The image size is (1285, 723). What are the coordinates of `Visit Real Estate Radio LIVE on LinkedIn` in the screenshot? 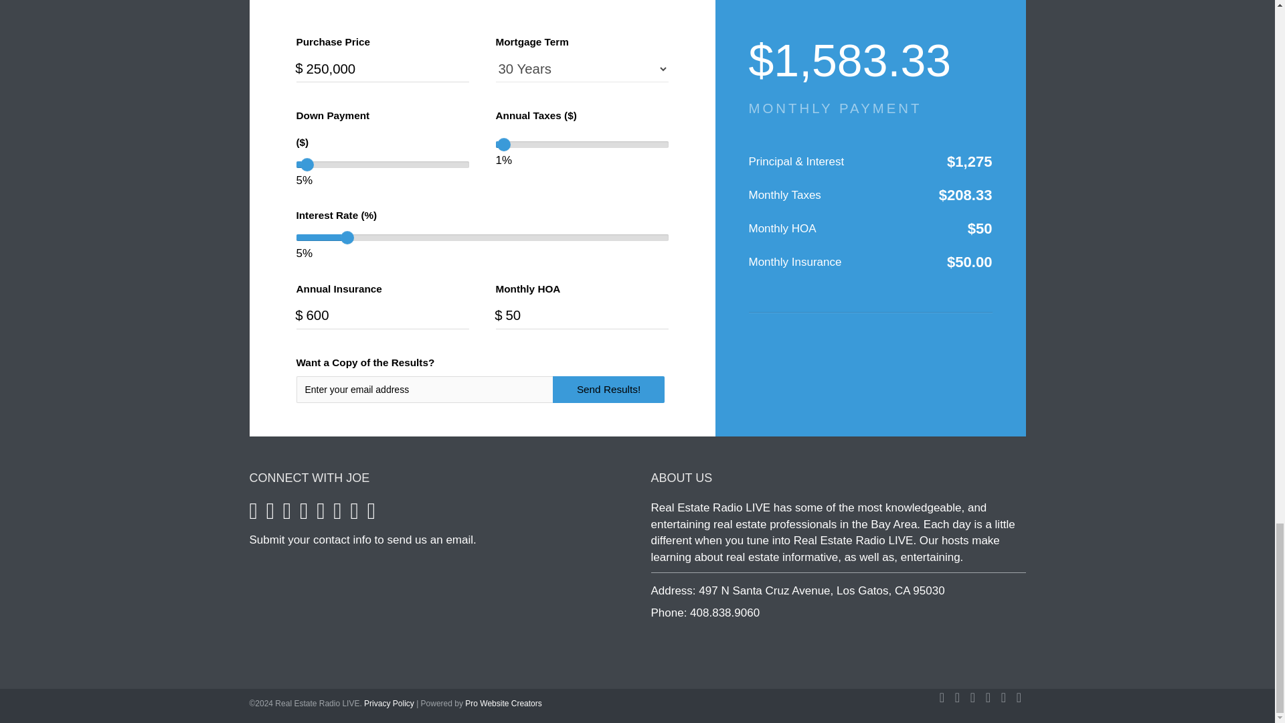 It's located at (355, 515).